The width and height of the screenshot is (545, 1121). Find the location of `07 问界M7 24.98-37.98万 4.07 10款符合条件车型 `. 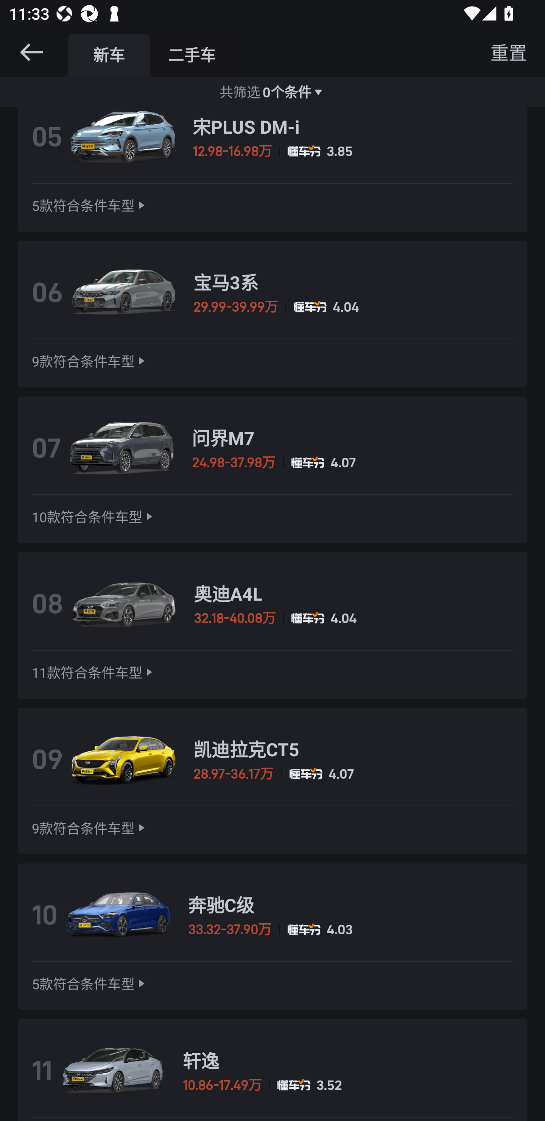

07 问界M7 24.98-37.98万 4.07 10款符合条件车型  is located at coordinates (272, 470).